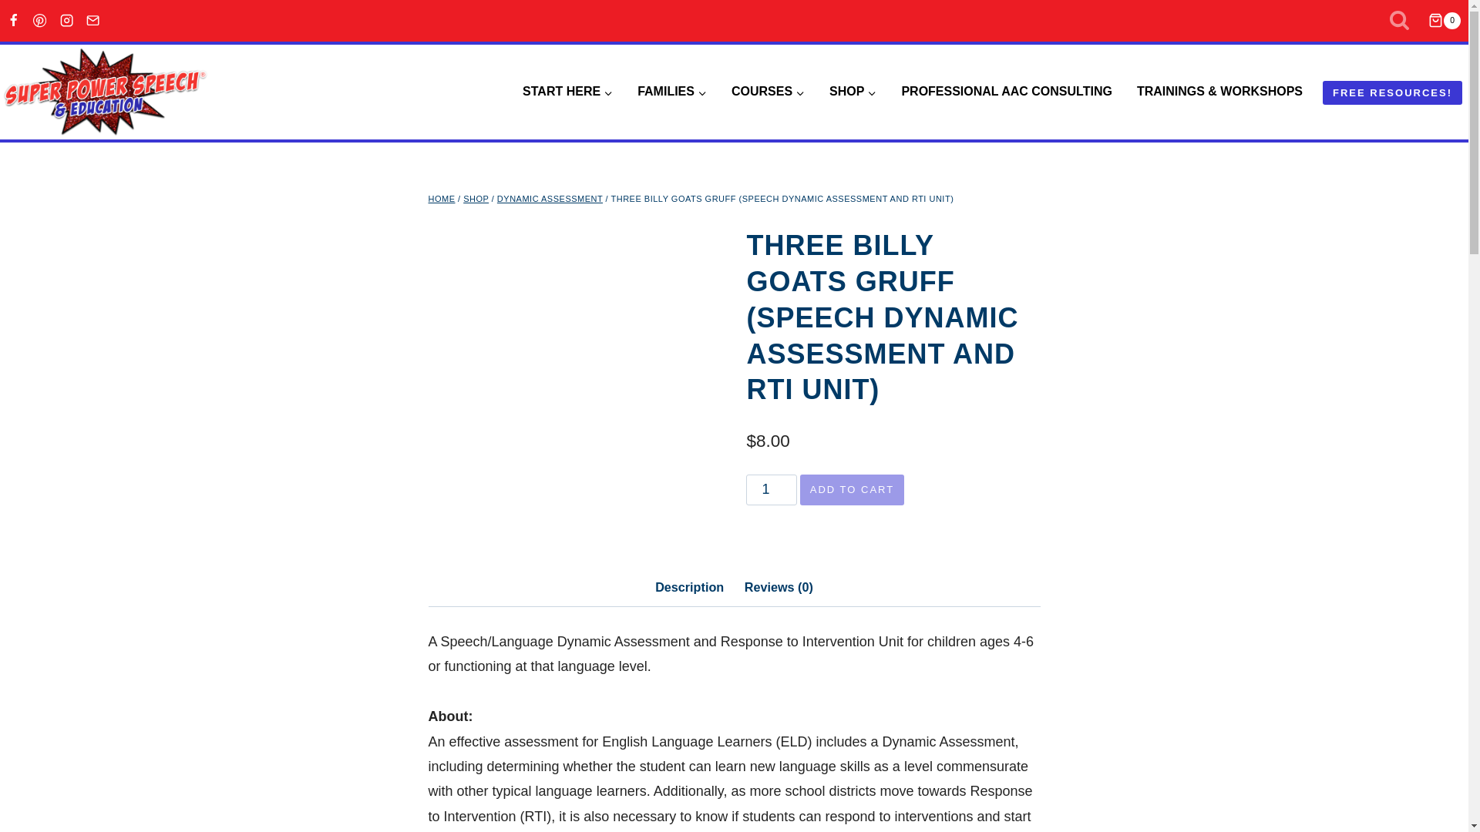 The image size is (1480, 832). I want to click on COURSES, so click(768, 92).